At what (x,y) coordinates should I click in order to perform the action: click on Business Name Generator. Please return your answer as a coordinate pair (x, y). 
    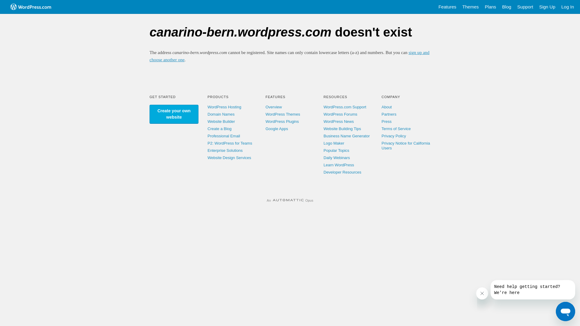
    Looking at the image, I should click on (347, 136).